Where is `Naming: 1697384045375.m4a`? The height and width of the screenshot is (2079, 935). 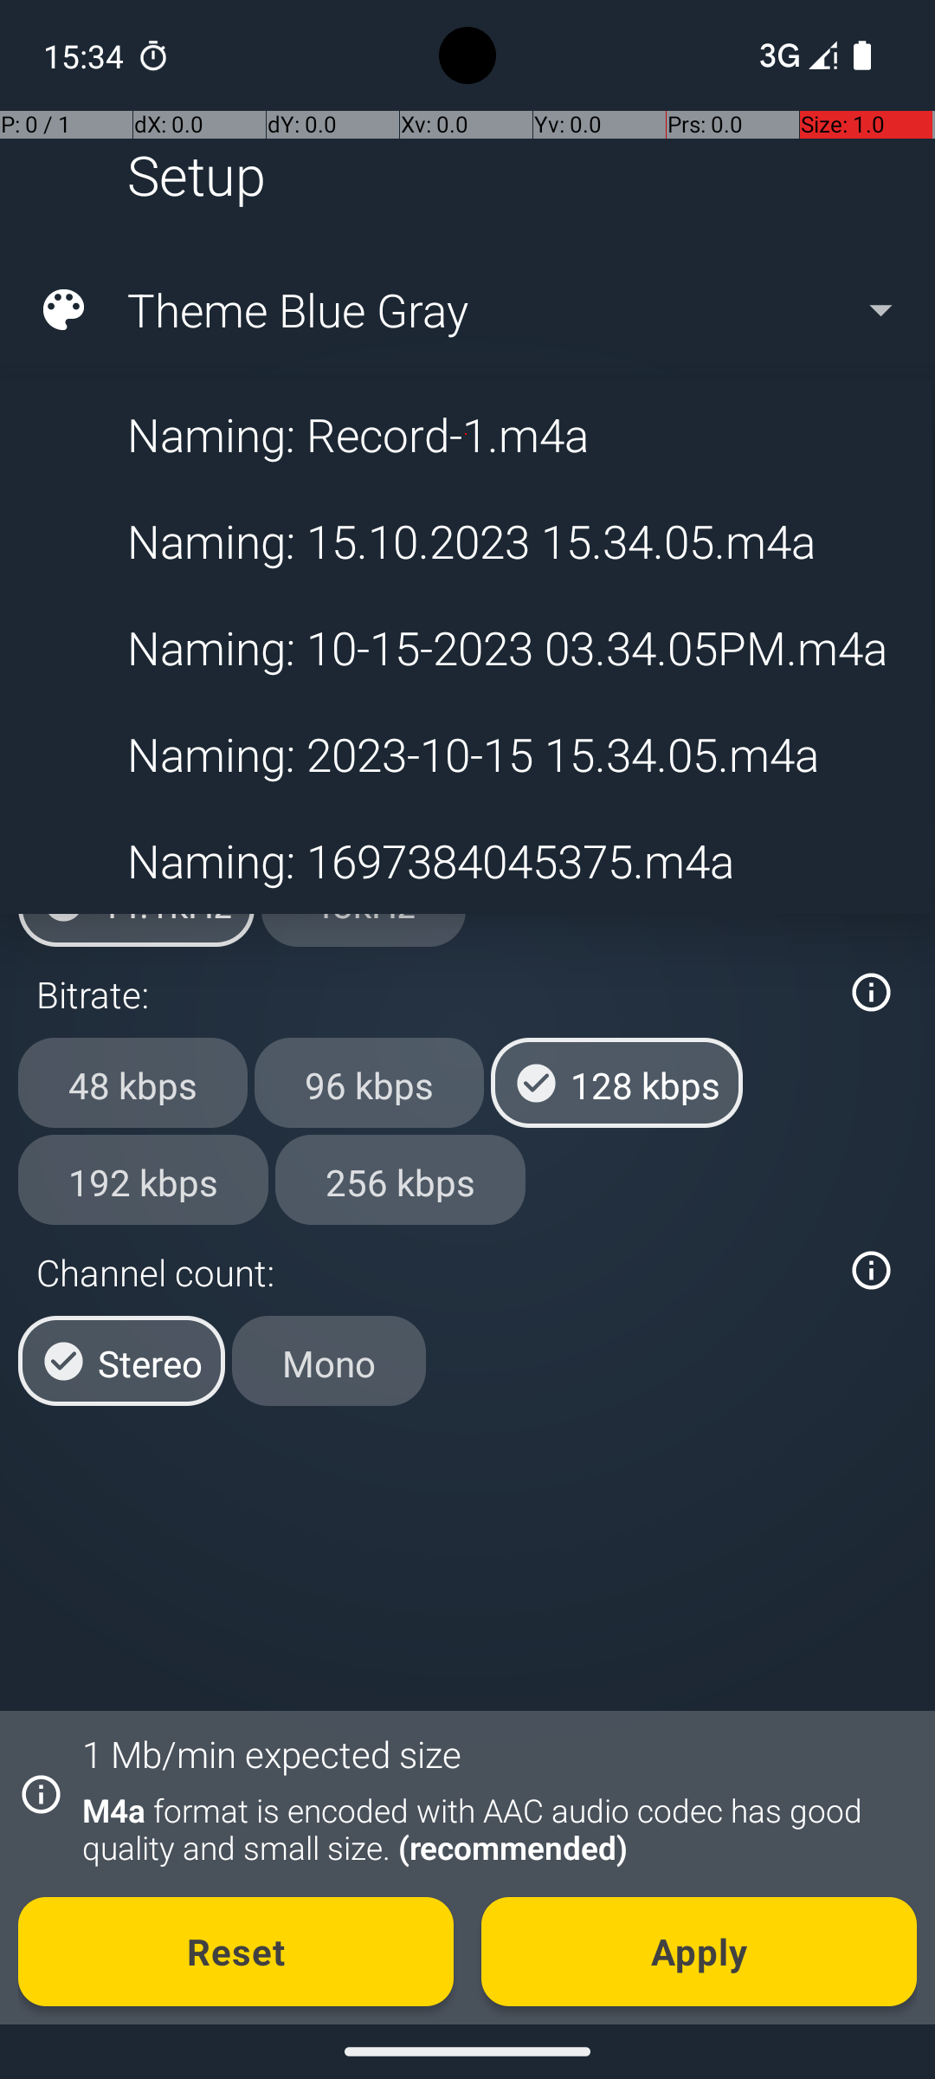 Naming: 1697384045375.m4a is located at coordinates (466, 860).